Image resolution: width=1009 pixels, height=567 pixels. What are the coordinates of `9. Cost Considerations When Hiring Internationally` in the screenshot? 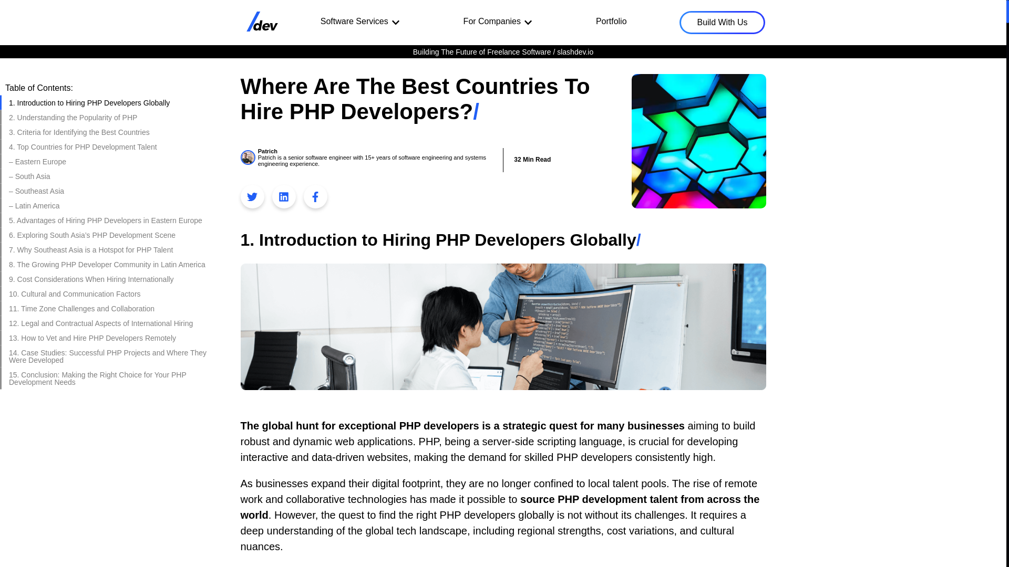 It's located at (110, 279).